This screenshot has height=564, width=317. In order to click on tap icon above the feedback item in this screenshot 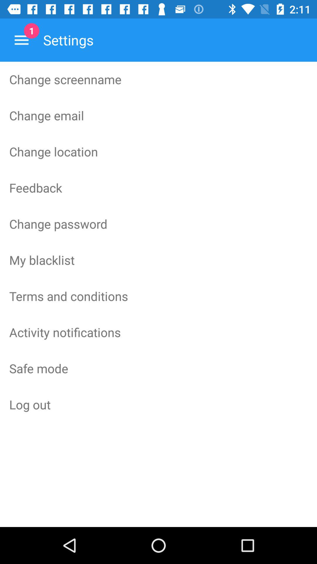, I will do `click(158, 152)`.